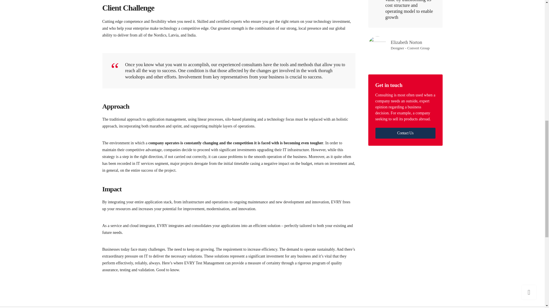 This screenshot has height=308, width=549. What do you see at coordinates (405, 133) in the screenshot?
I see `Contact Us` at bounding box center [405, 133].